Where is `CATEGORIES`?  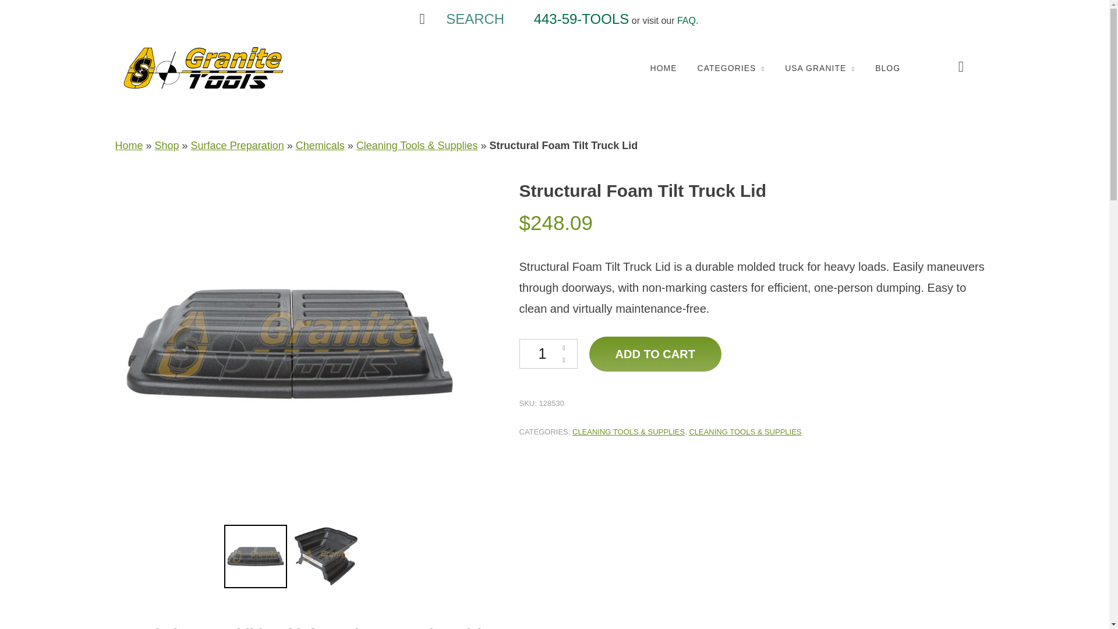
CATEGORIES is located at coordinates (731, 68).